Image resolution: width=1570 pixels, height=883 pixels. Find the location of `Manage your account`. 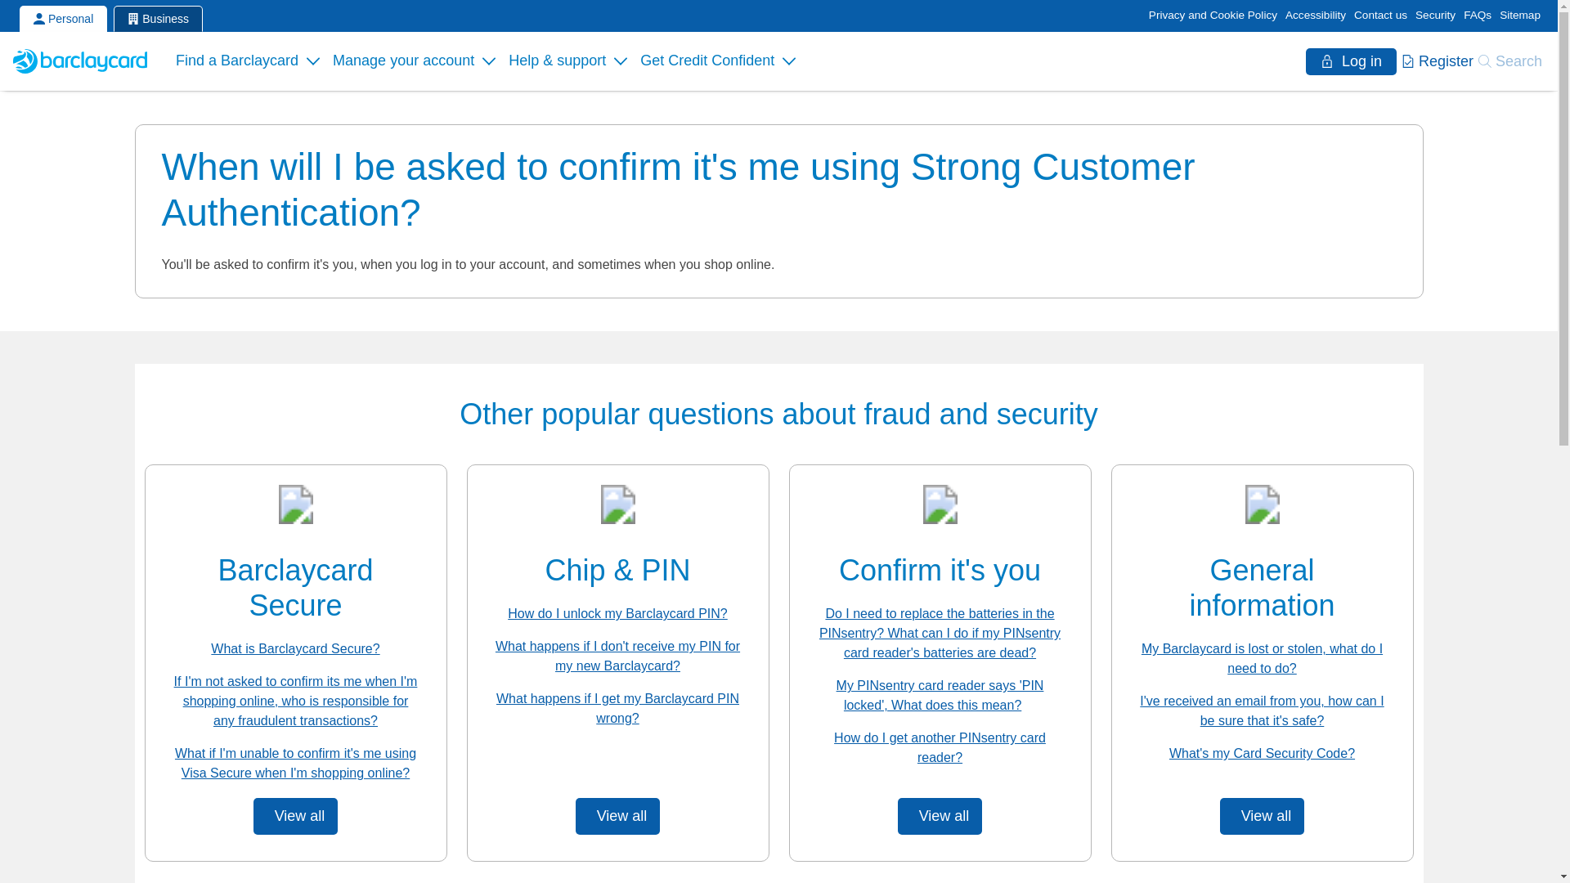

Manage your account is located at coordinates (414, 61).